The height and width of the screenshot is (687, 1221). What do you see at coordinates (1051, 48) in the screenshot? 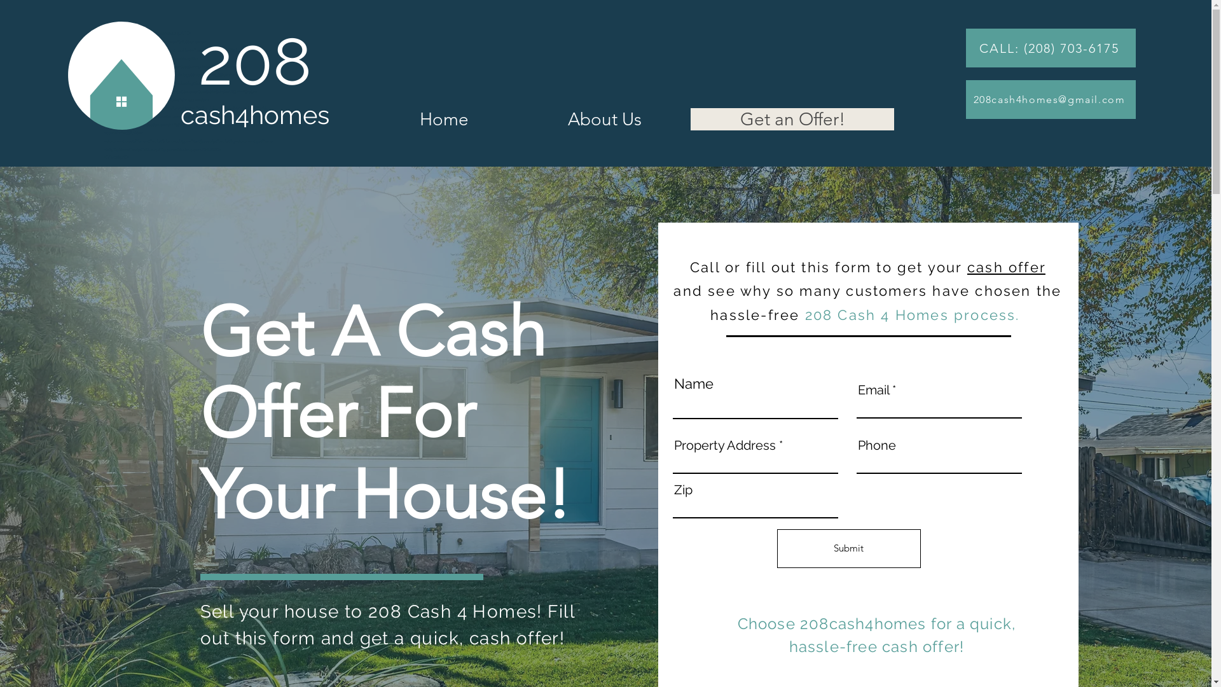
I see `CALL: (208) 703-6175` at bounding box center [1051, 48].